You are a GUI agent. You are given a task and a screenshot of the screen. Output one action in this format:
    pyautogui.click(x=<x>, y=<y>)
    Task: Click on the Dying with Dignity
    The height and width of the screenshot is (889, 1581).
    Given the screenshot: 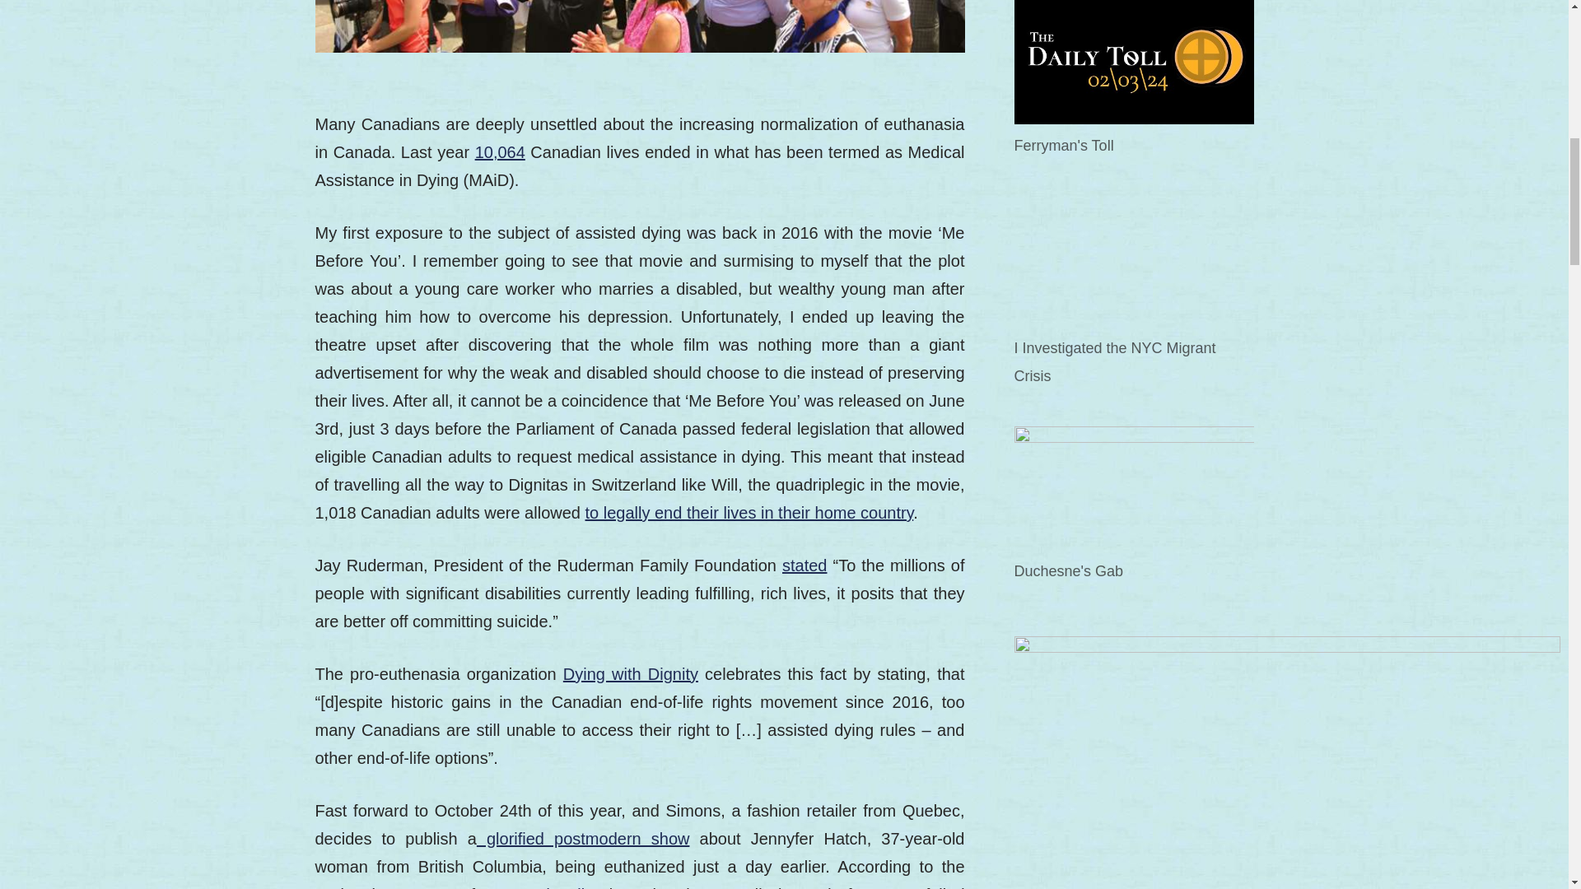 What is the action you would take?
    pyautogui.click(x=631, y=673)
    